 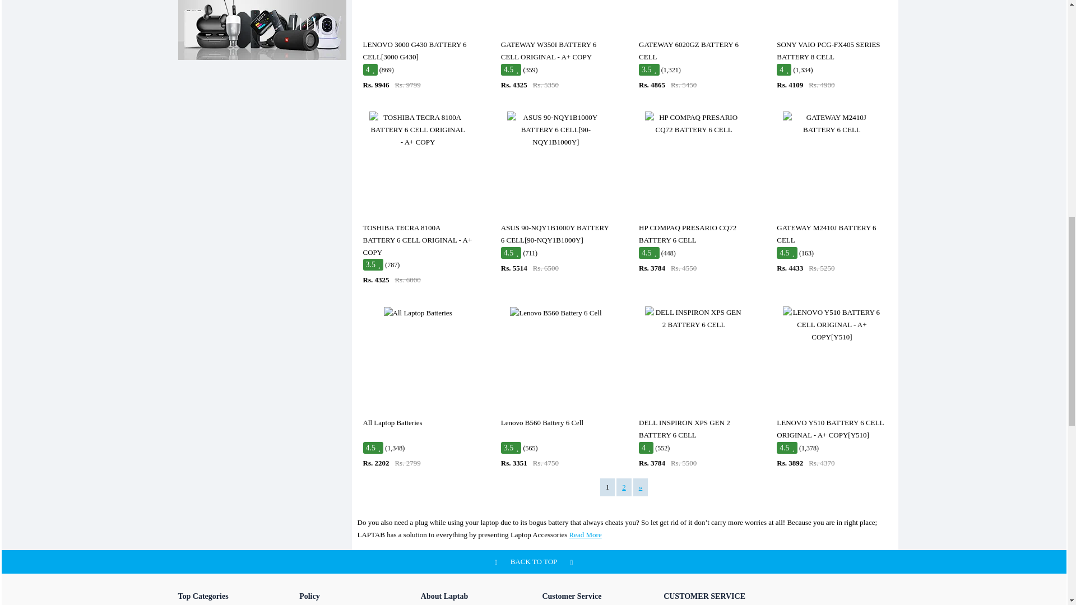 What do you see at coordinates (693, 123) in the screenshot?
I see `HP COMPAQ PRESARIO CQ72 BATTERY 6 CELL` at bounding box center [693, 123].